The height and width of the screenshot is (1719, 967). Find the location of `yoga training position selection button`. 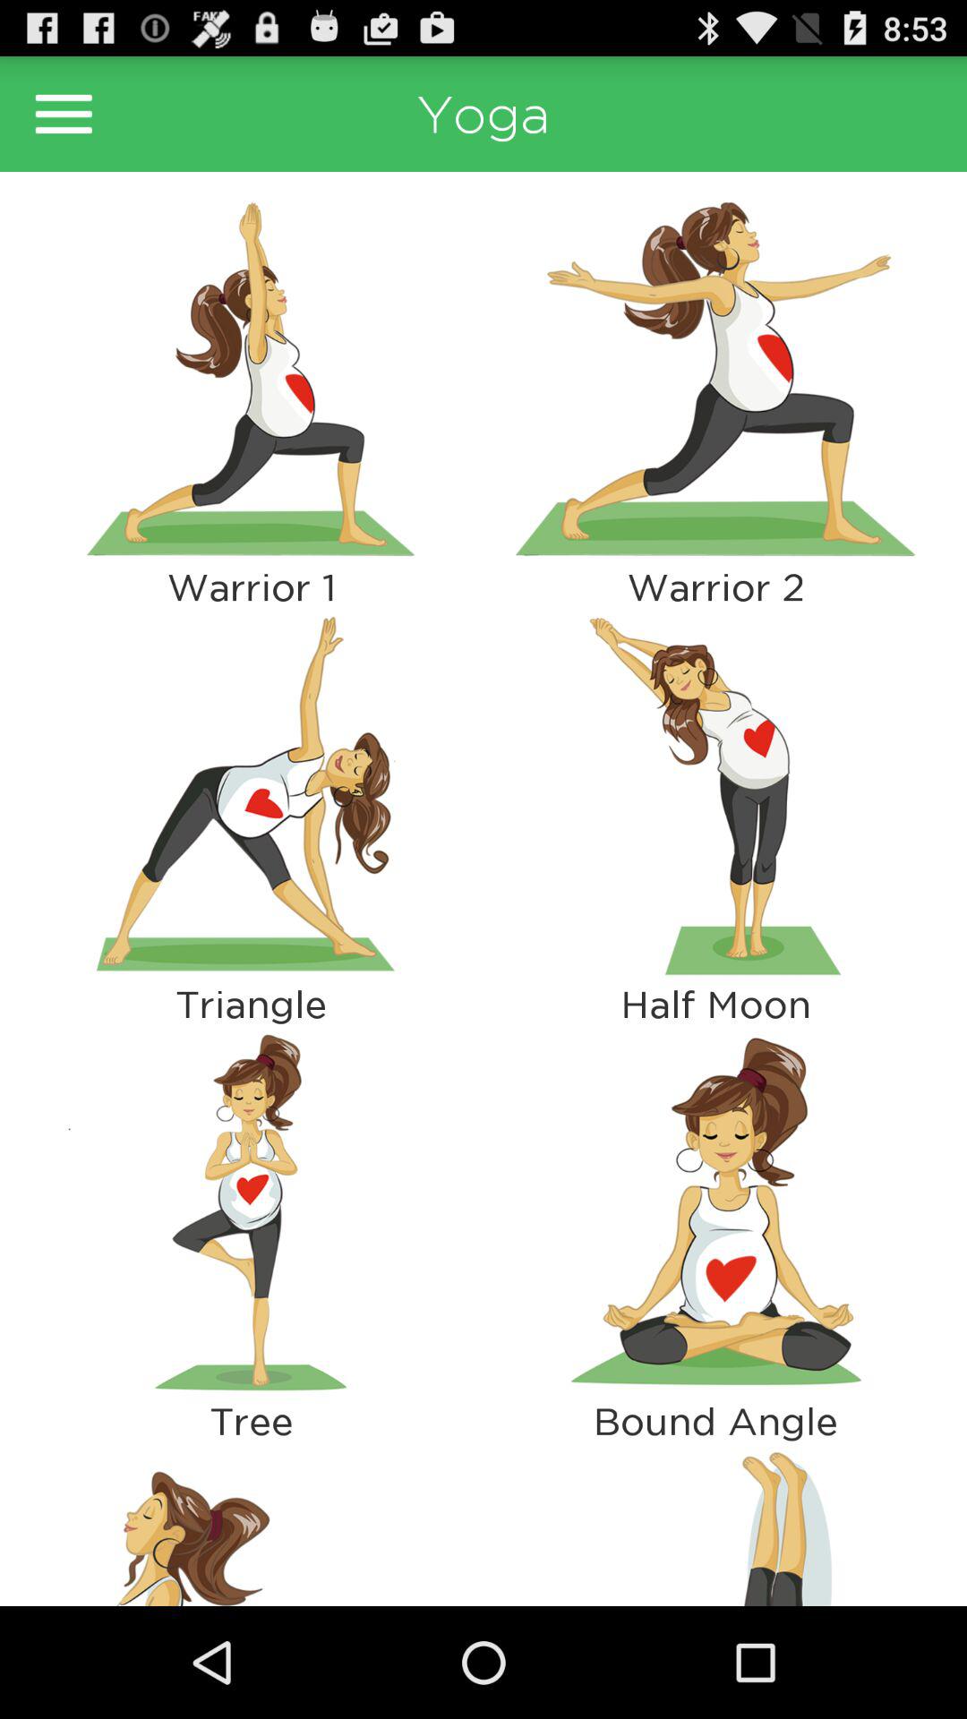

yoga training position selection button is located at coordinates (251, 795).